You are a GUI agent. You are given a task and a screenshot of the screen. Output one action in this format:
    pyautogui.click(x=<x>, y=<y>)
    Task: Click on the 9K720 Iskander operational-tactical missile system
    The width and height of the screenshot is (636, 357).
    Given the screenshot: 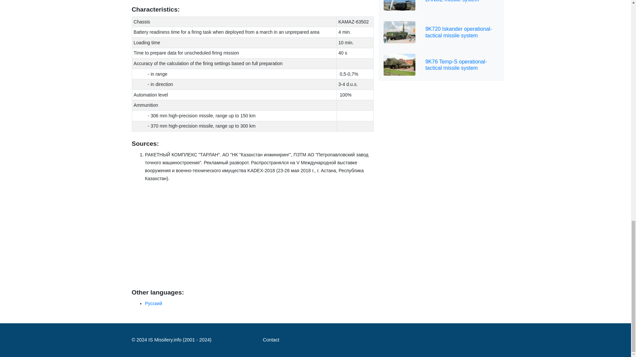 What is the action you would take?
    pyautogui.click(x=441, y=32)
    